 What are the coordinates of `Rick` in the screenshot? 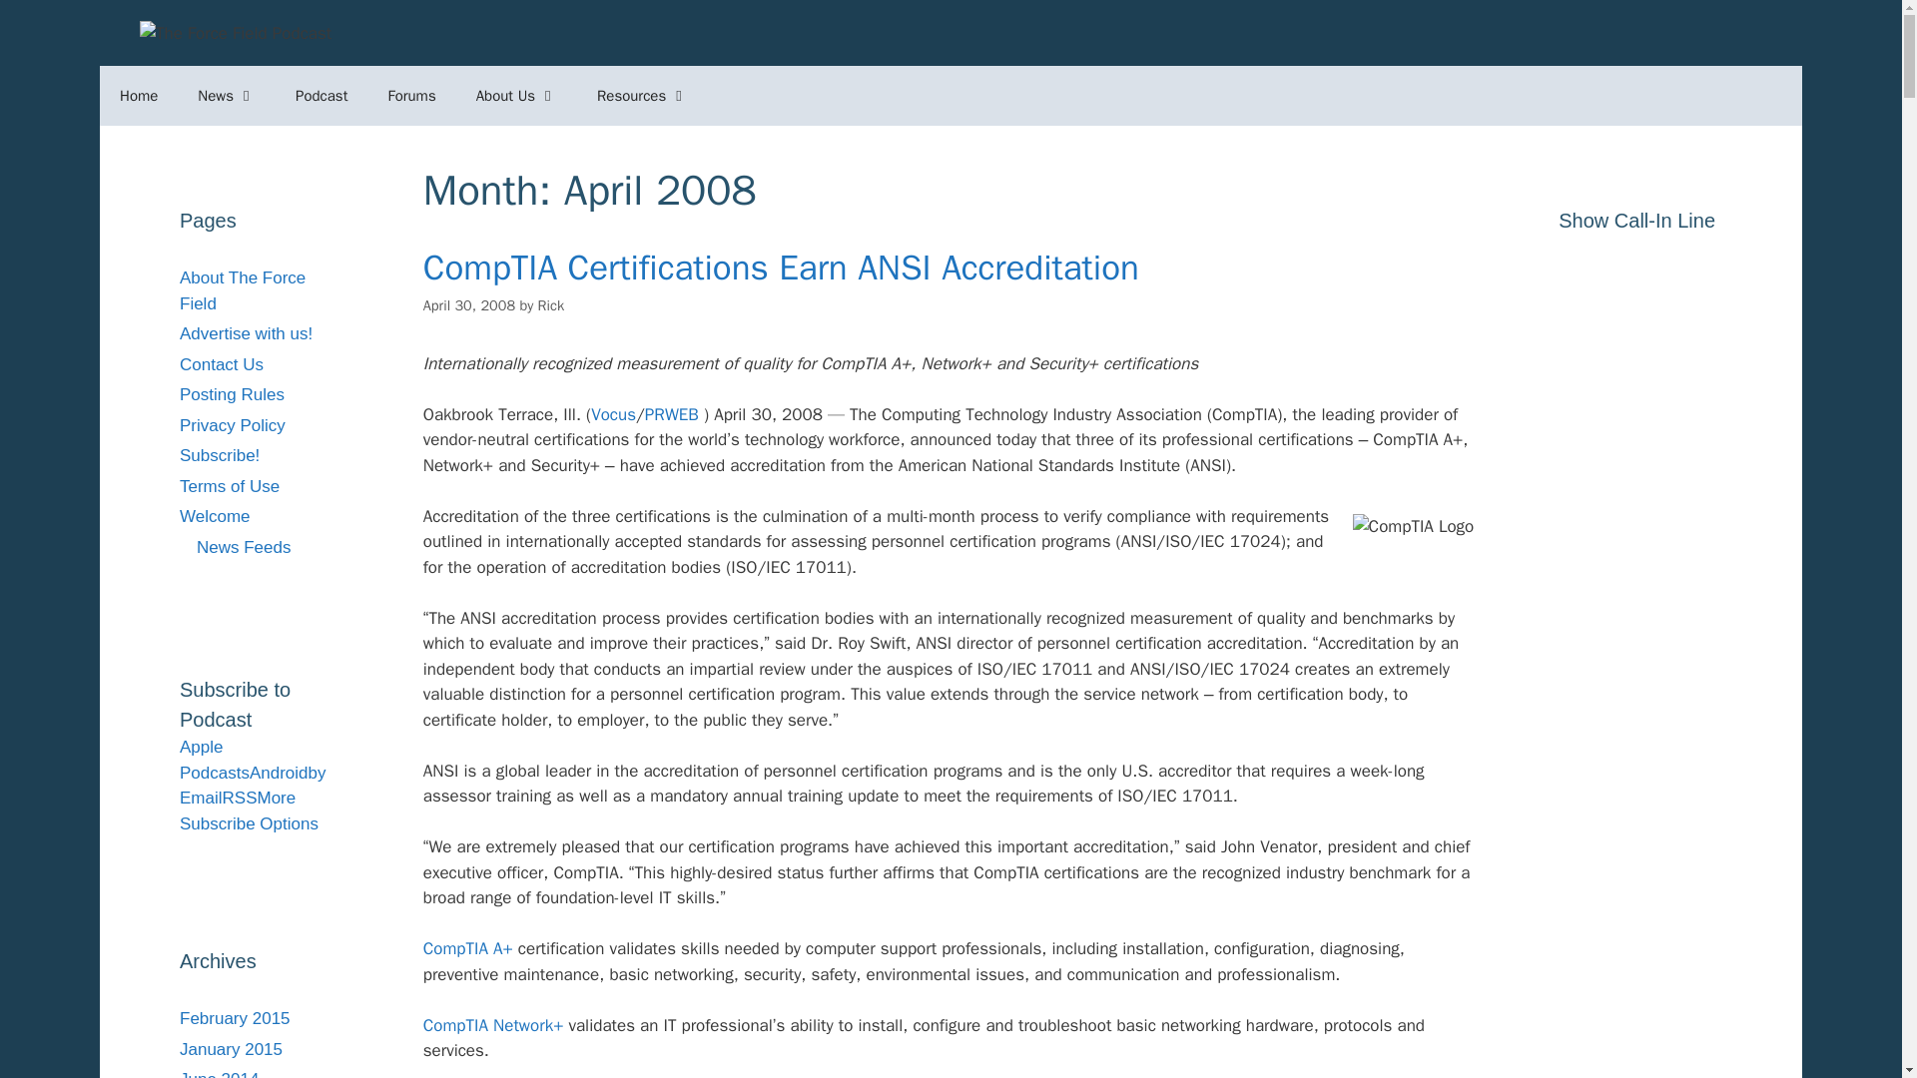 It's located at (551, 305).